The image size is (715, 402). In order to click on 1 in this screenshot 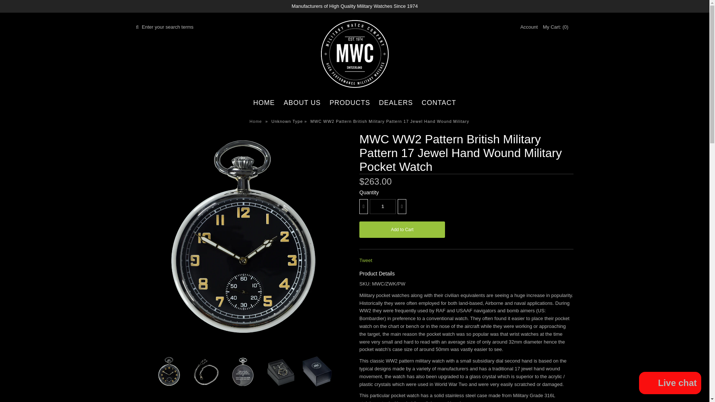, I will do `click(383, 206)`.